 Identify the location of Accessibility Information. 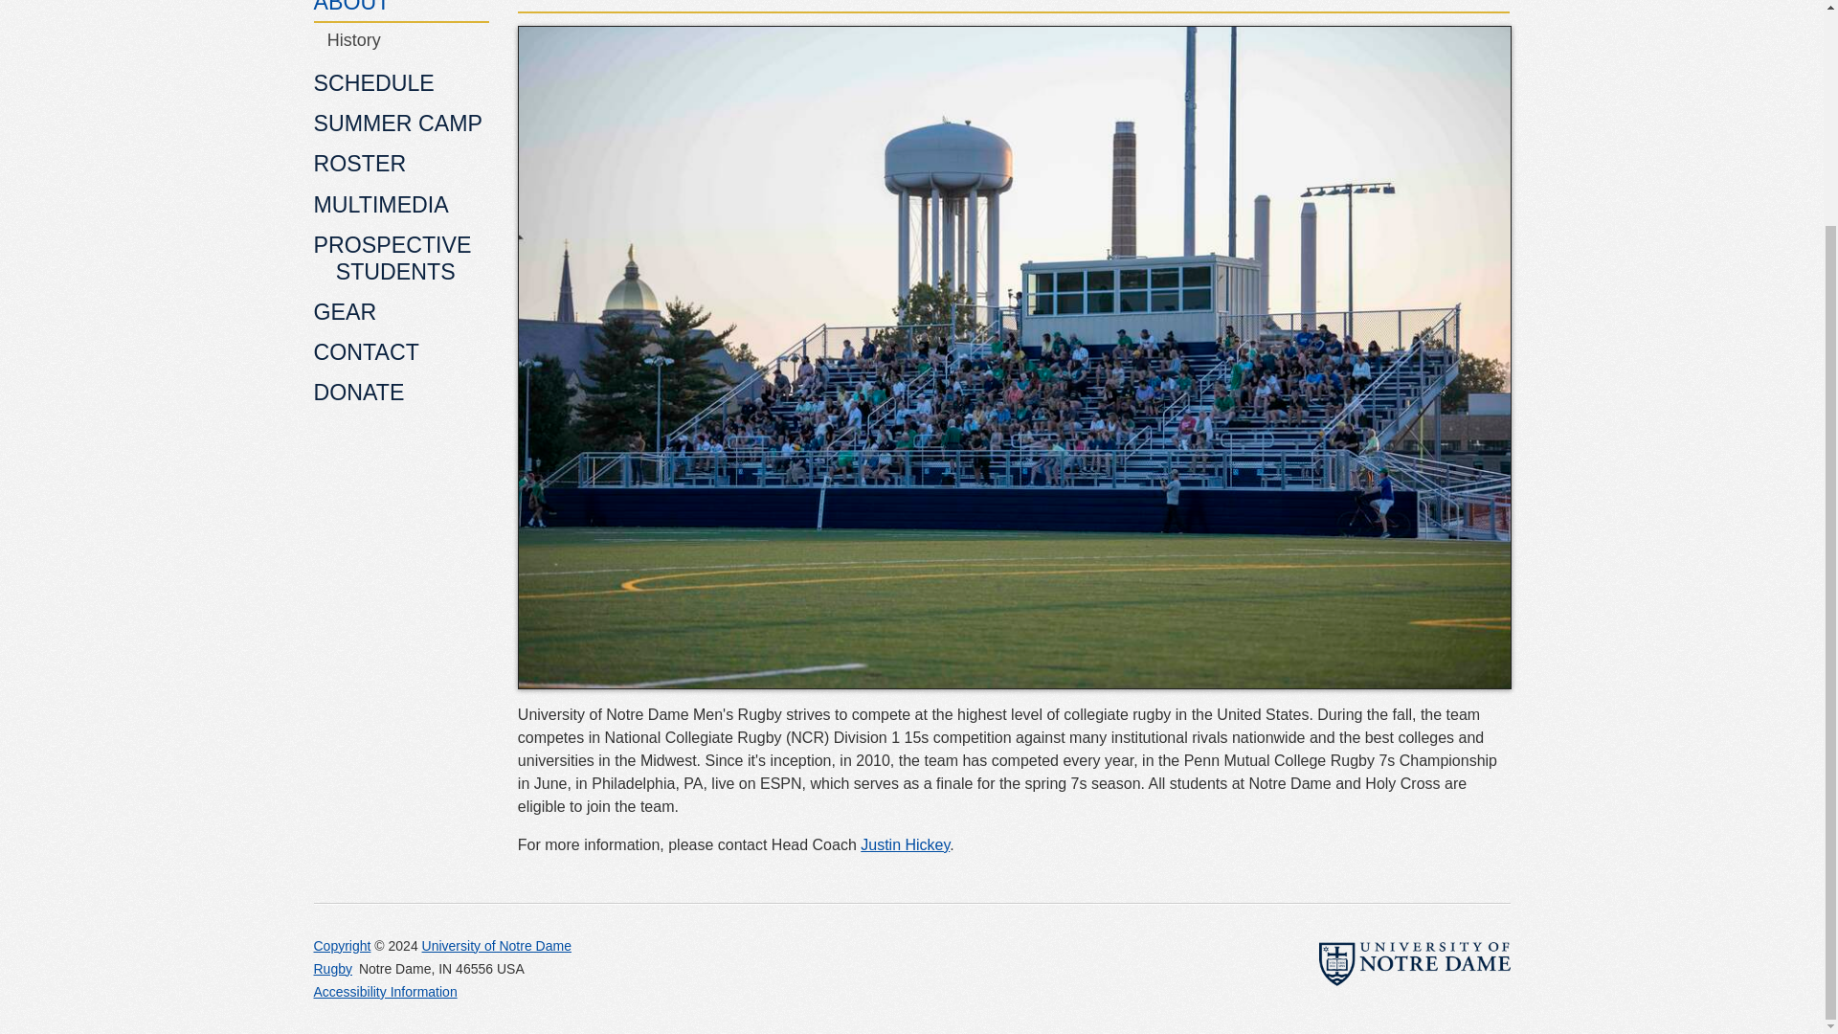
(386, 992).